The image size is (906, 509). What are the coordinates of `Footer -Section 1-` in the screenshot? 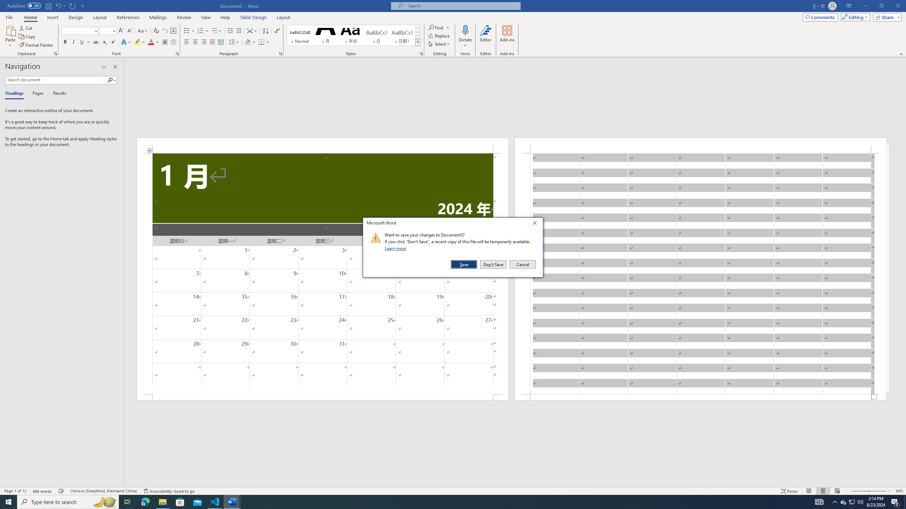 It's located at (701, 397).